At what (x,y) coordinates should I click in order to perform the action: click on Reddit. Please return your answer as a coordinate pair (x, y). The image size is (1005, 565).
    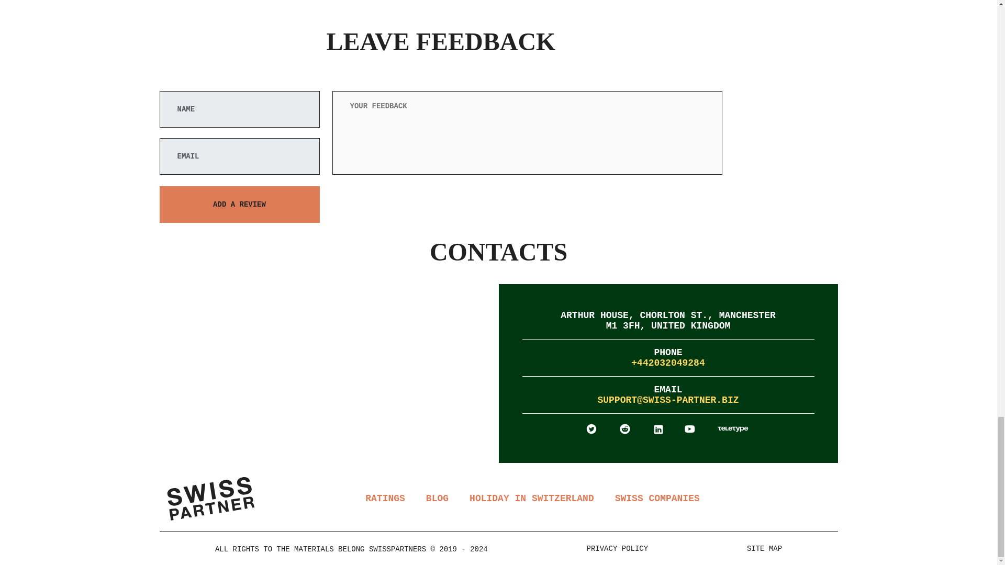
    Looking at the image, I should click on (625, 428).